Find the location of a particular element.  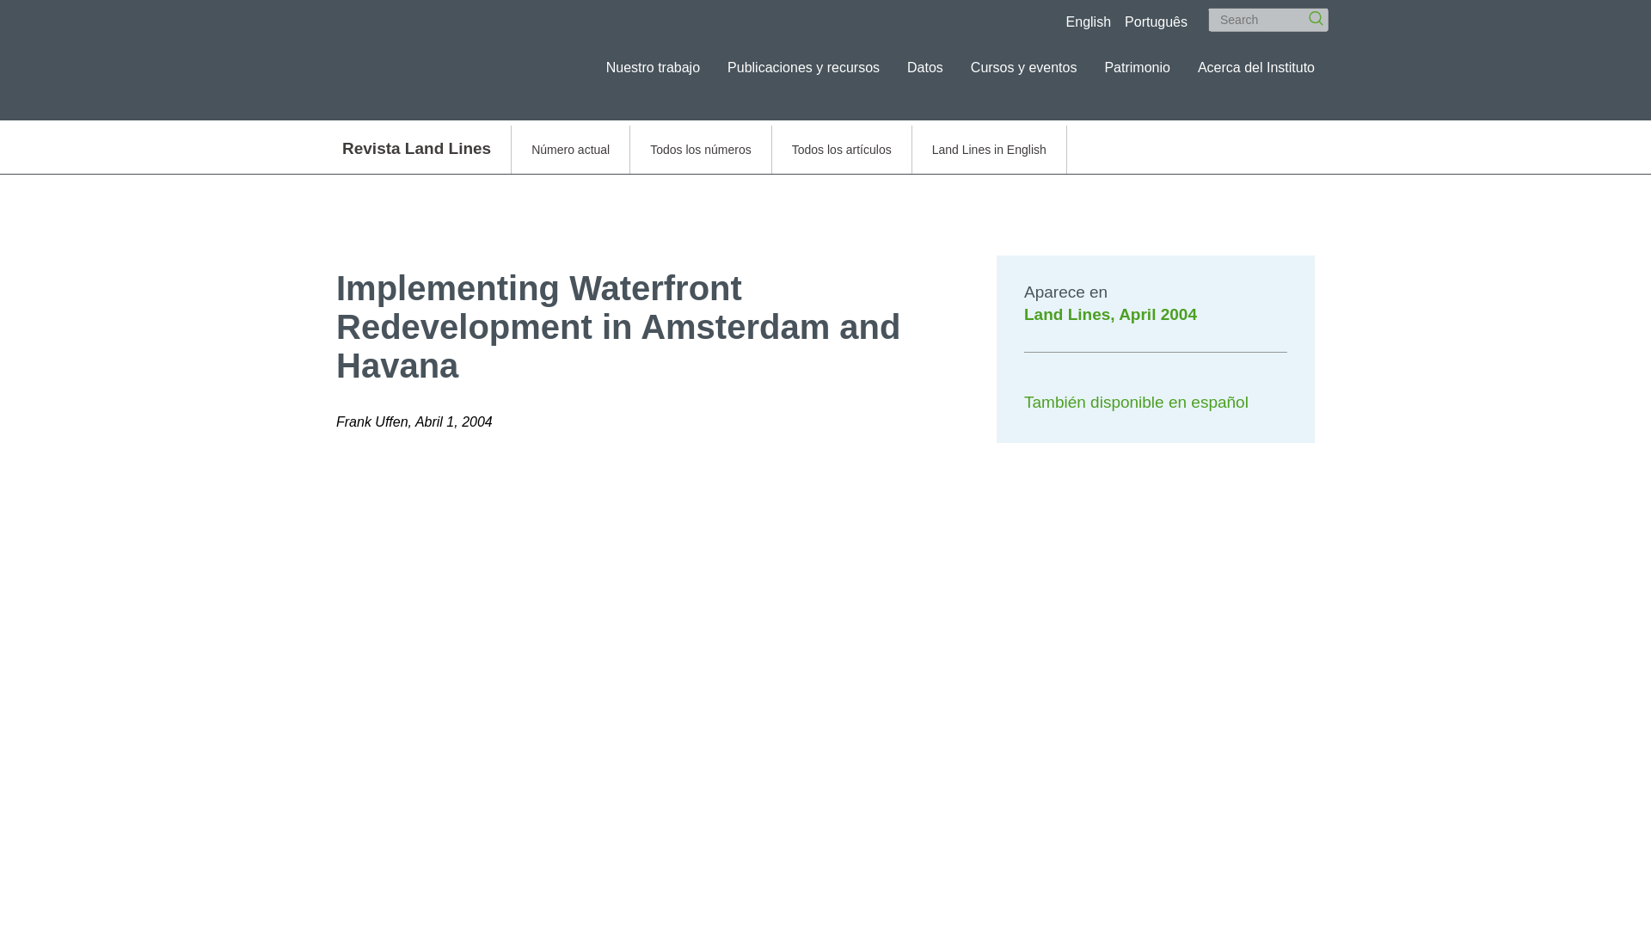

Publicaciones y recursos is located at coordinates (803, 67).